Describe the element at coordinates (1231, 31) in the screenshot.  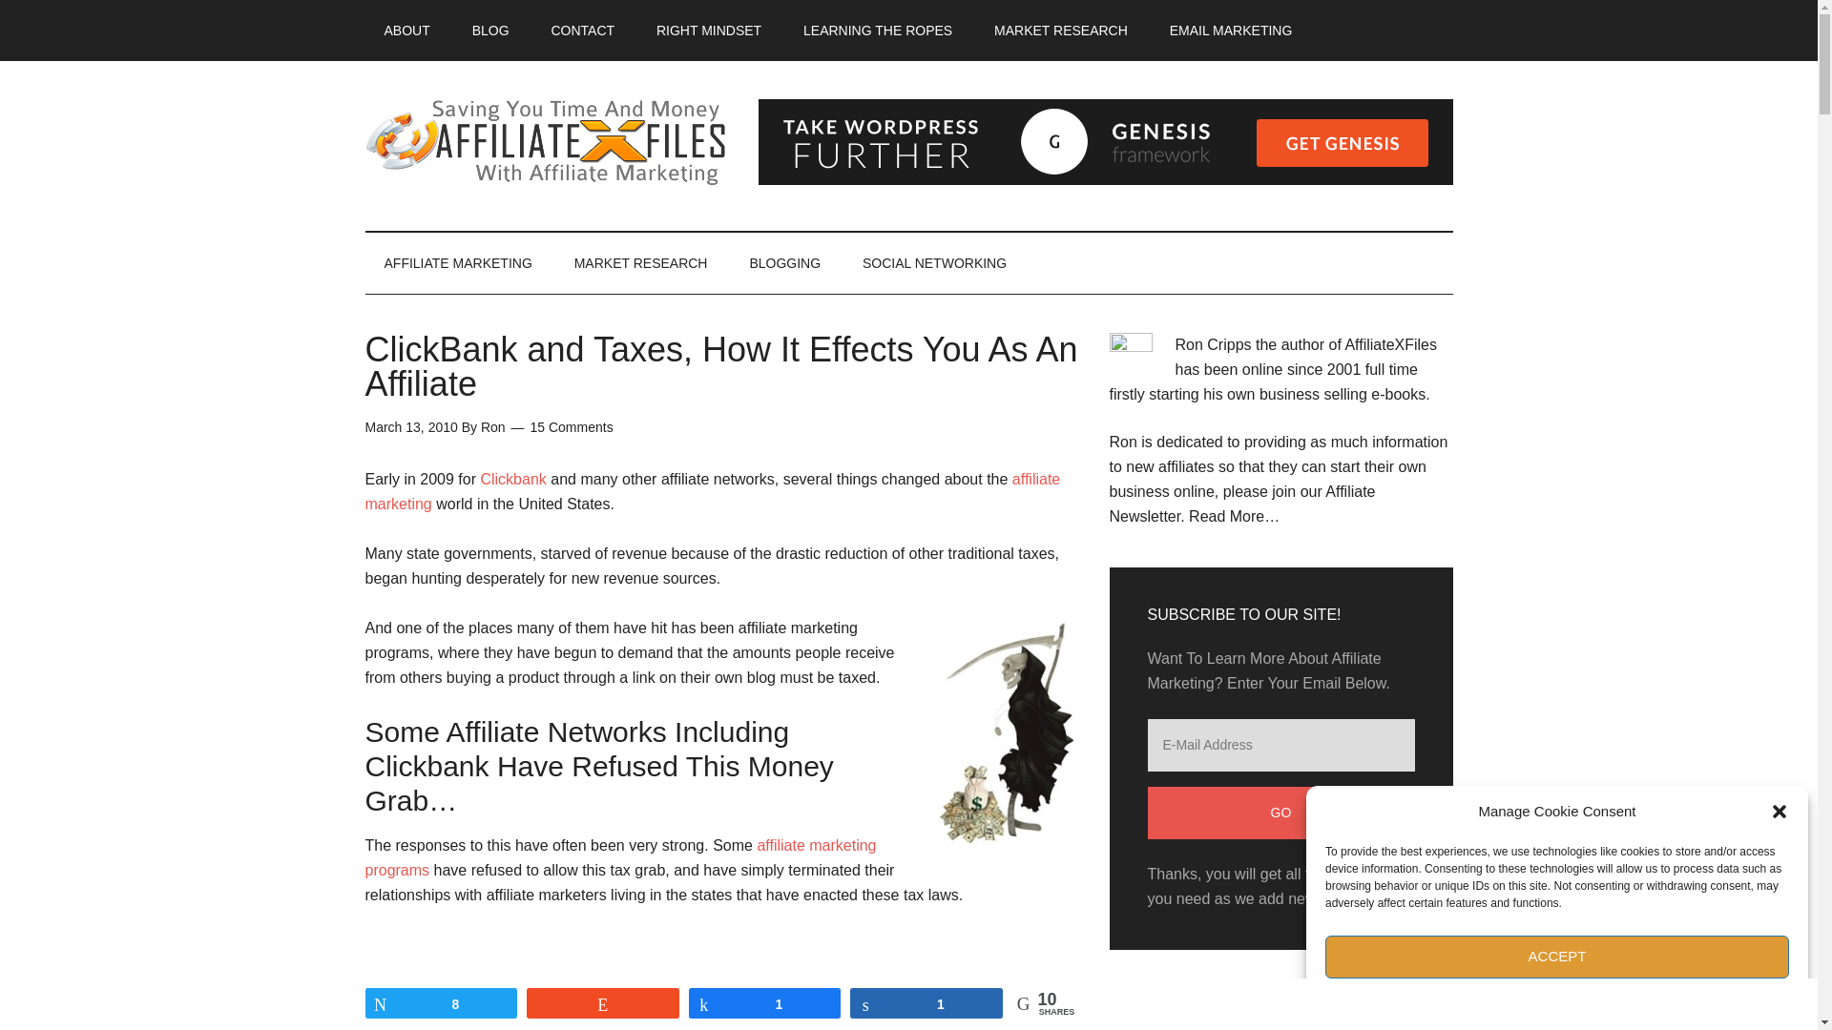
I see `Email Marketing Building Trust and Relationships` at that location.